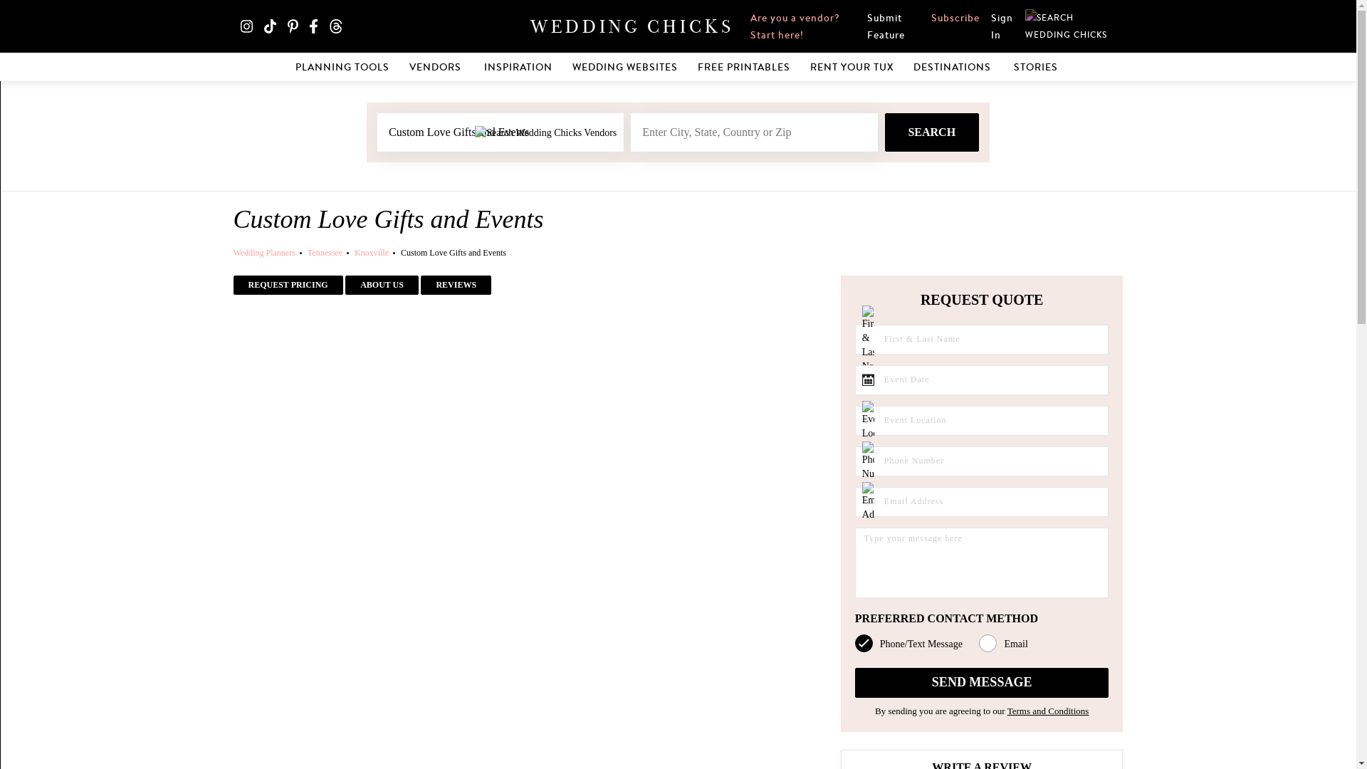 The image size is (1367, 769). What do you see at coordinates (436, 68) in the screenshot?
I see `VENDORS` at bounding box center [436, 68].